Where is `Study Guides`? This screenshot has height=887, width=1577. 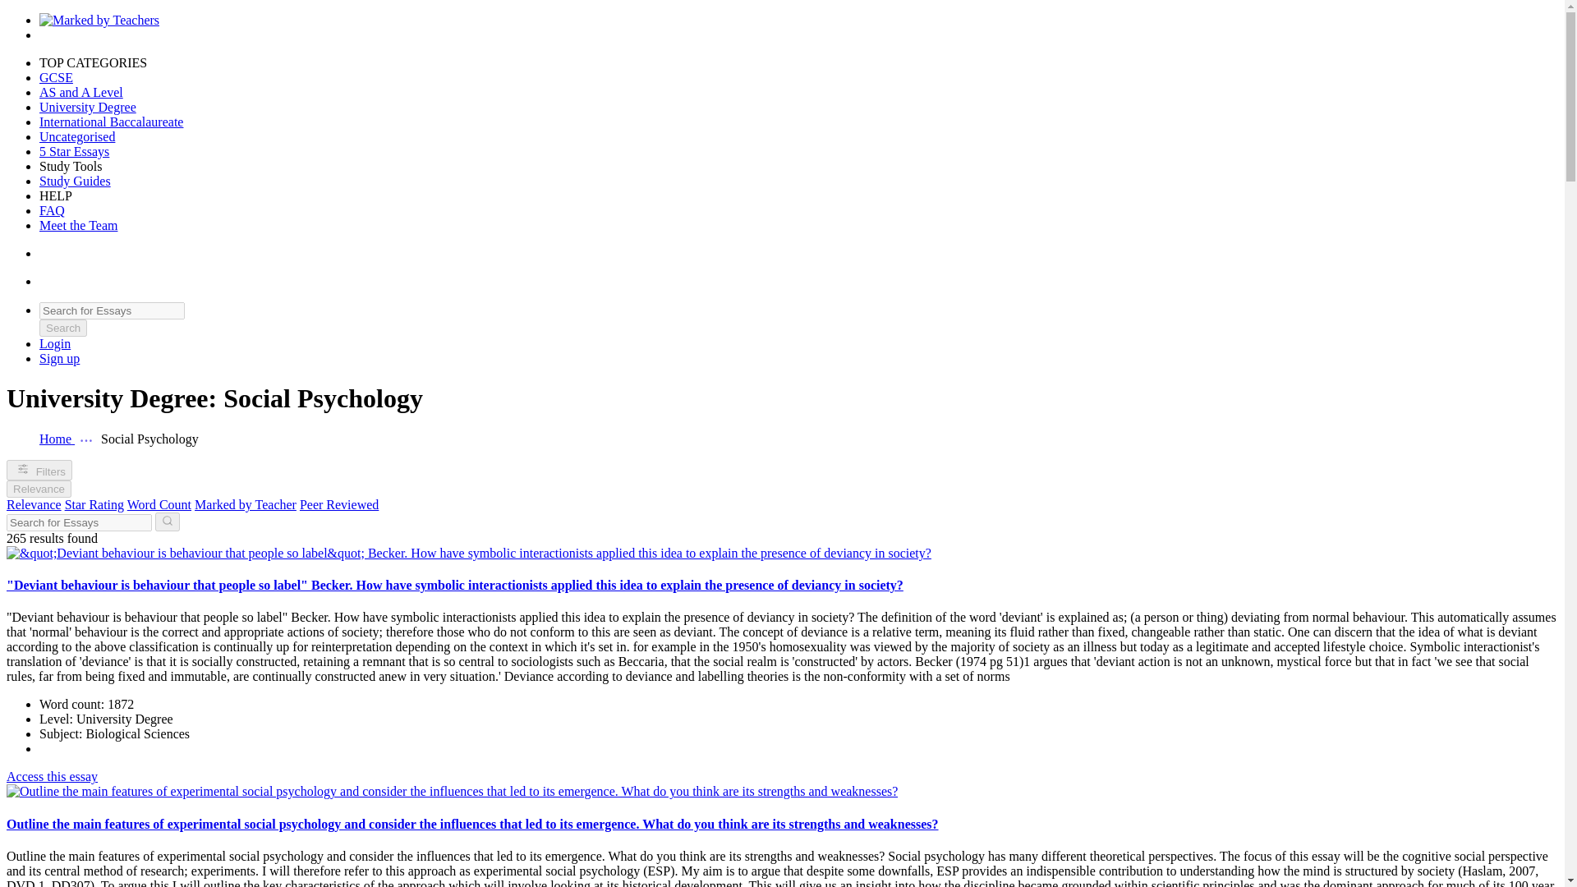 Study Guides is located at coordinates (75, 181).